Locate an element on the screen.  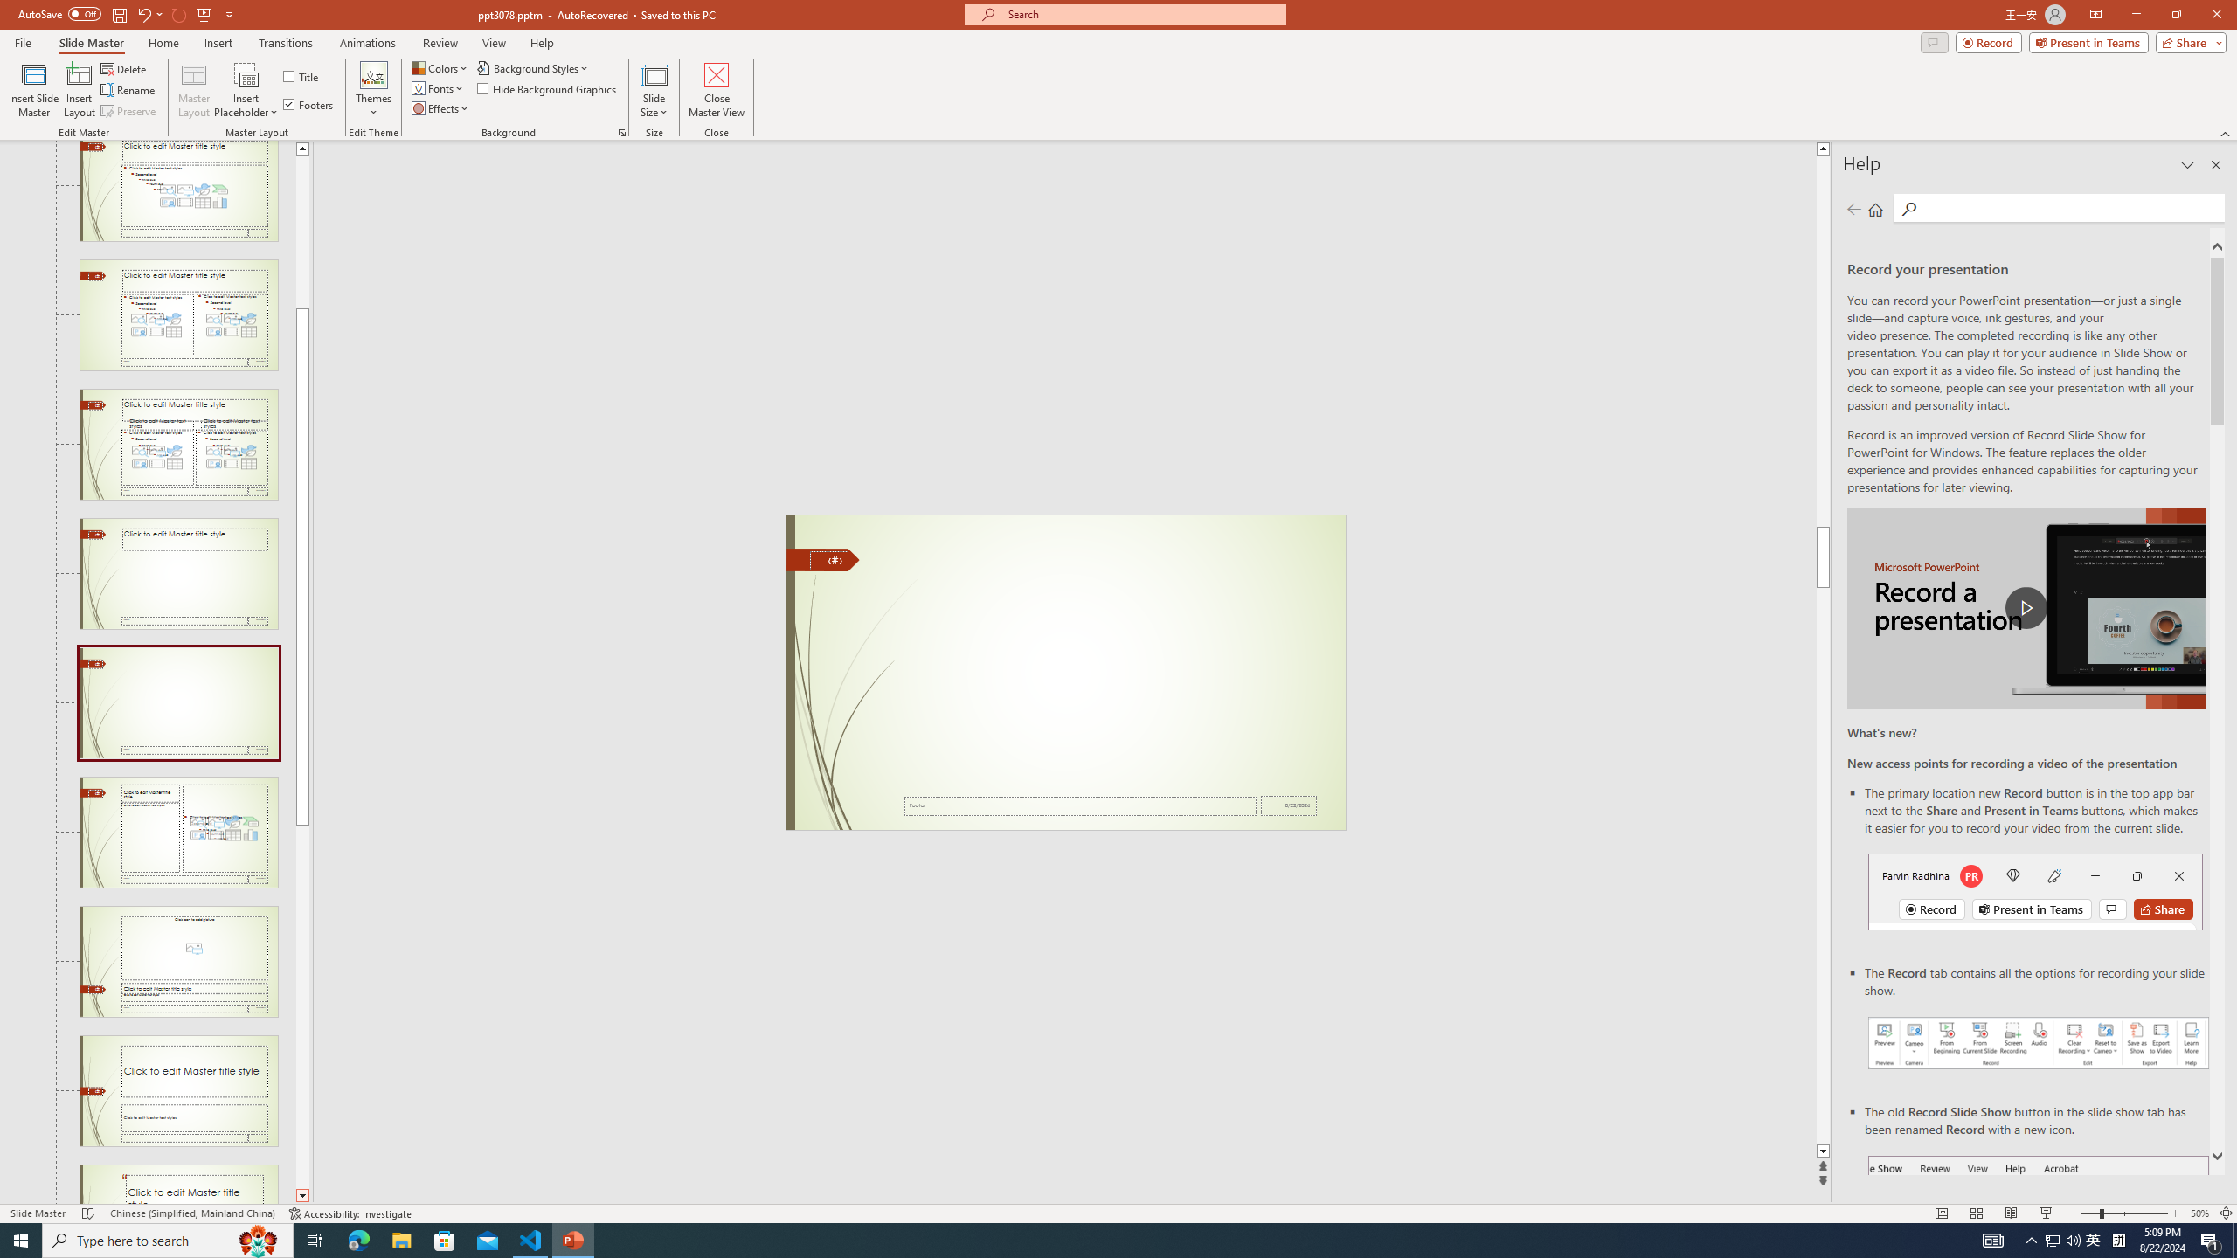
Record is located at coordinates (1989, 42).